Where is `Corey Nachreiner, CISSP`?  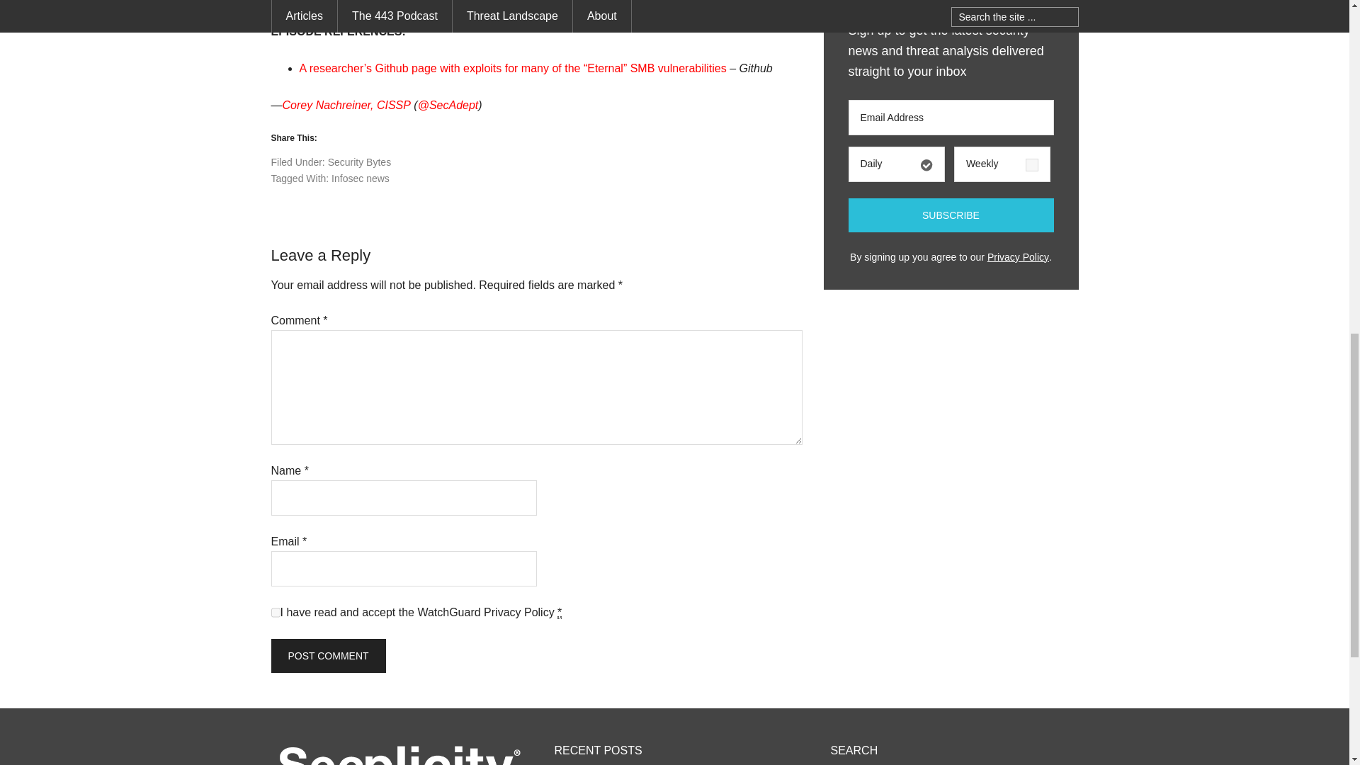 Corey Nachreiner, CISSP is located at coordinates (346, 105).